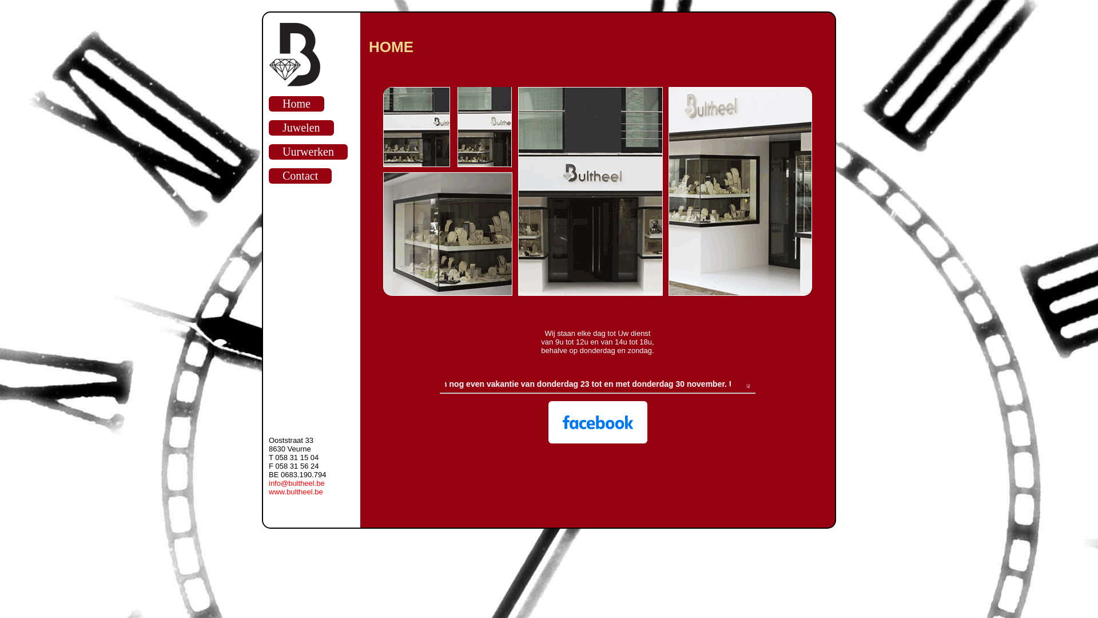 This screenshot has width=1098, height=618. Describe the element at coordinates (308, 152) in the screenshot. I see `Uurwerken` at that location.